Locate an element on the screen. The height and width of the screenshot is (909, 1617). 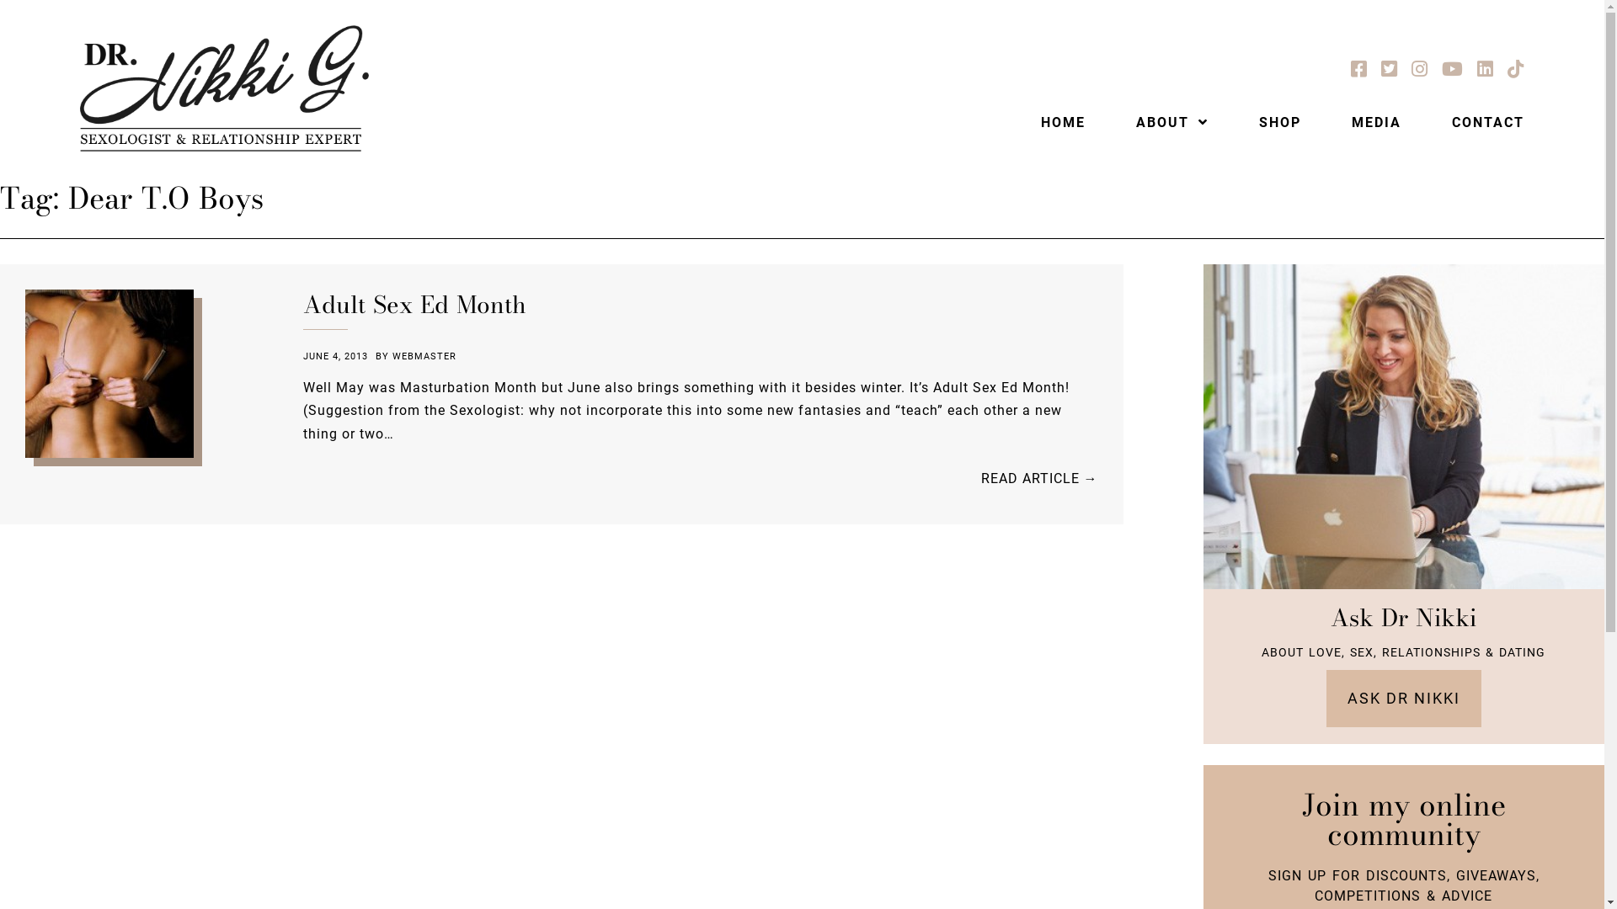
Adult Sex Ed Month is located at coordinates (414, 305).